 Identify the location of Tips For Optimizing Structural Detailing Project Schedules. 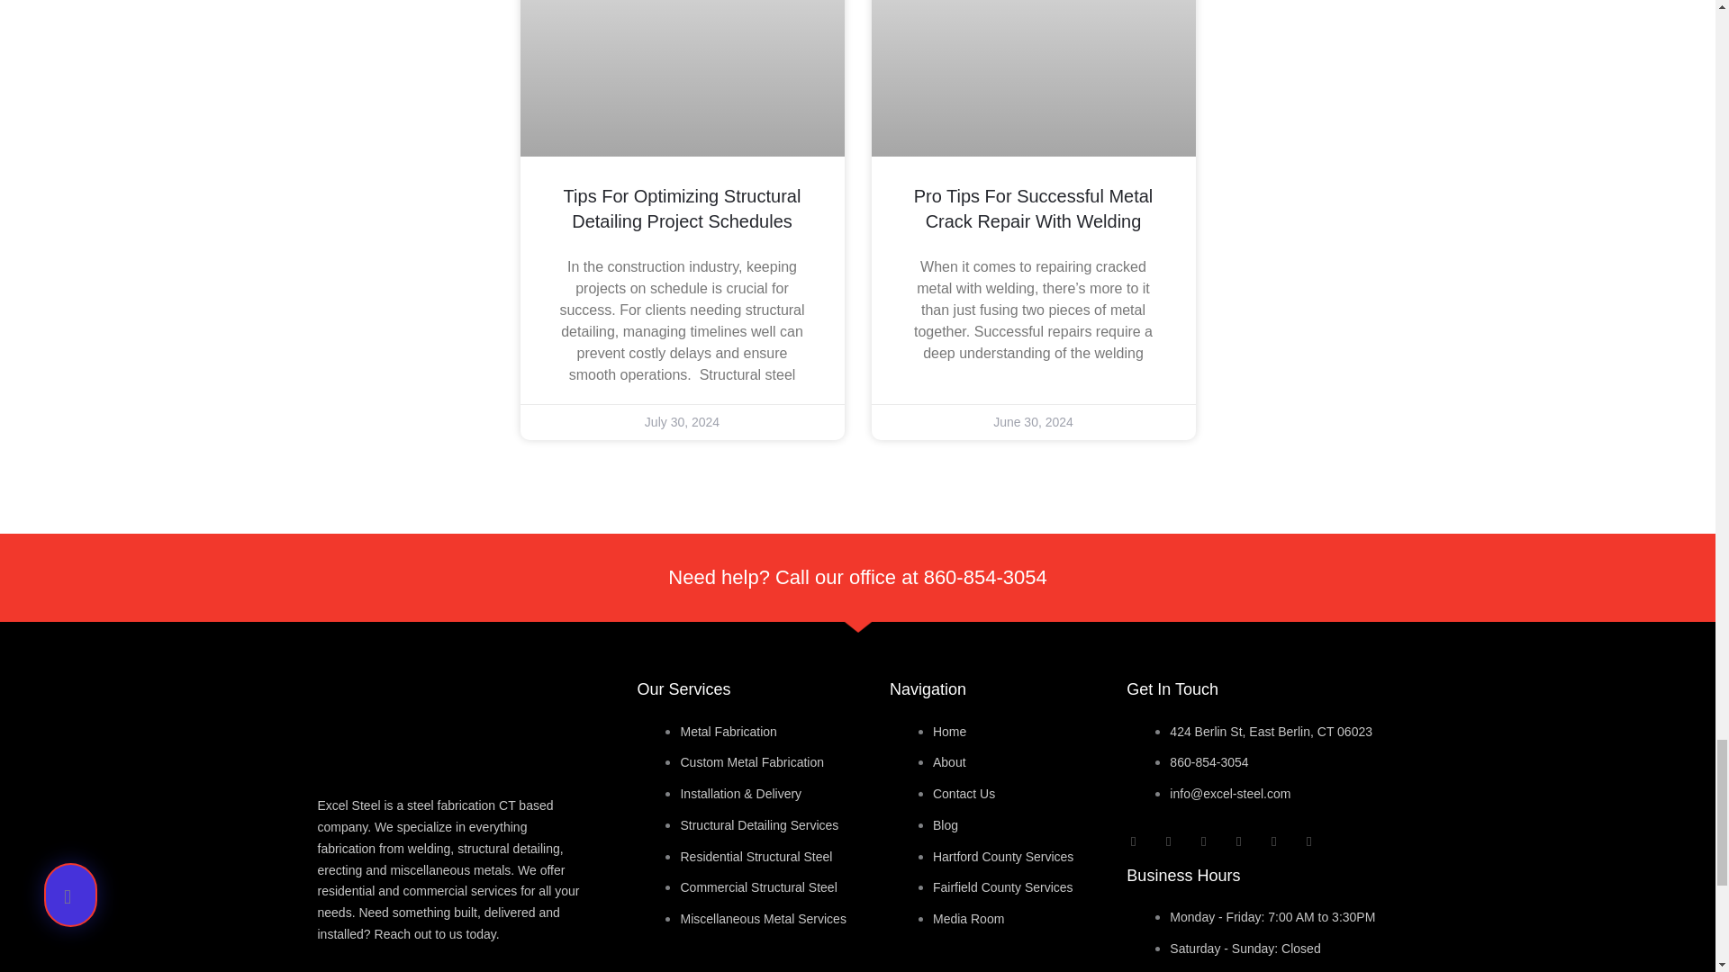
(683, 209).